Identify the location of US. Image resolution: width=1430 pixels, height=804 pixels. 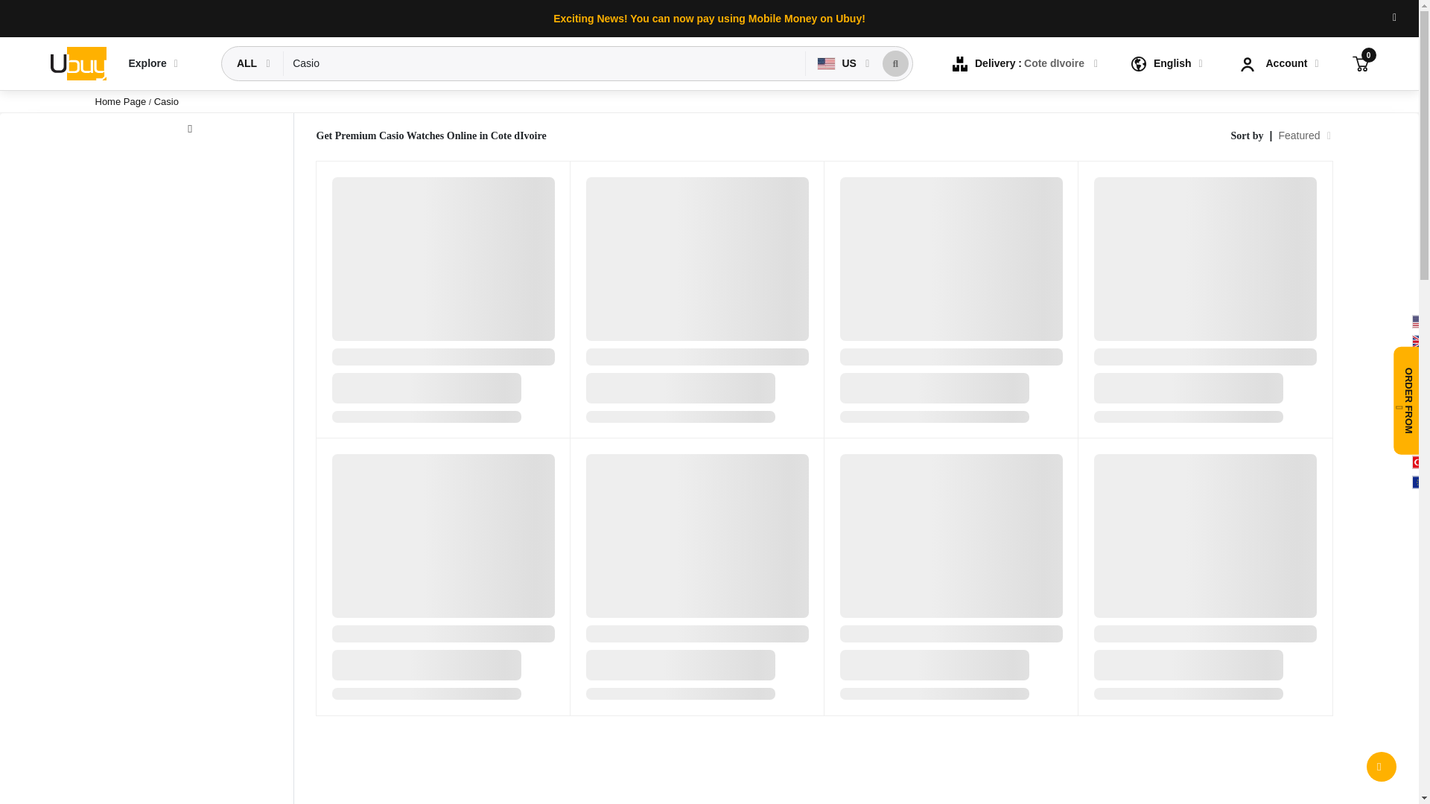
(839, 63).